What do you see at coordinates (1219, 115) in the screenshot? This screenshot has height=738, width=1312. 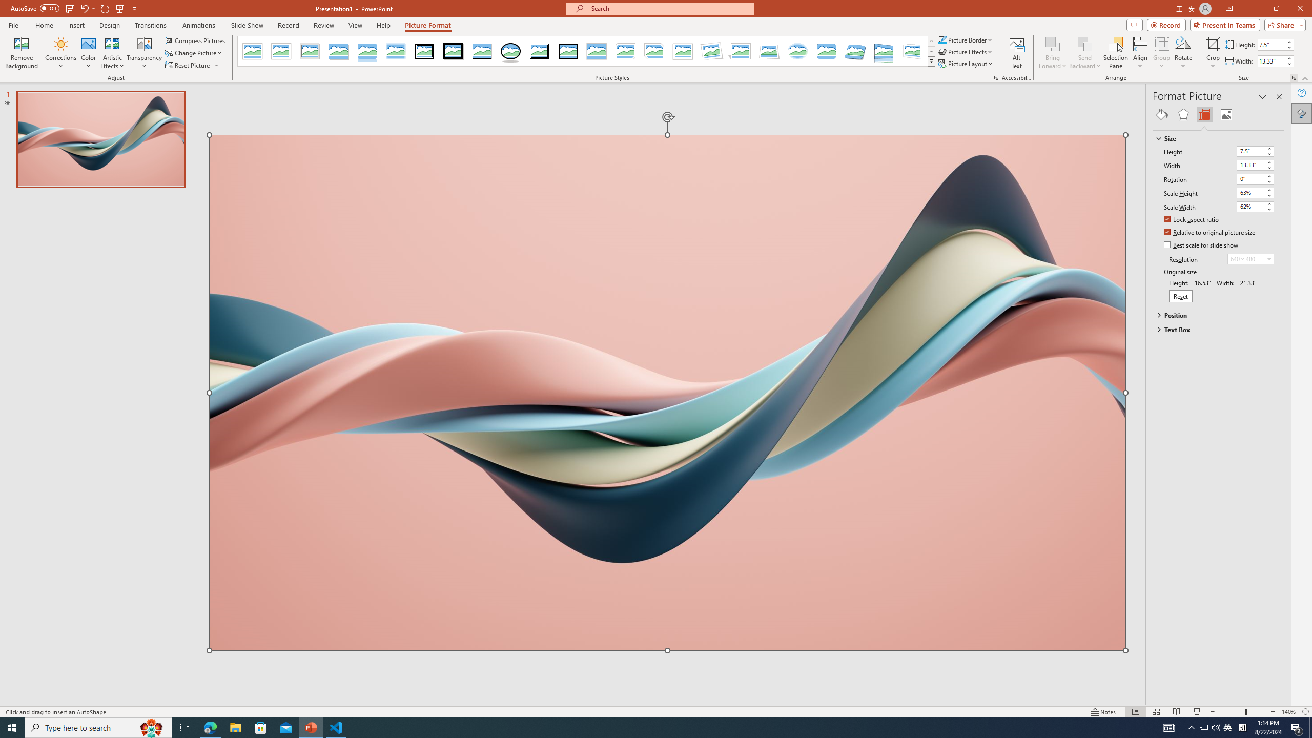 I see `Class: NetUIGalleryContainer` at bounding box center [1219, 115].